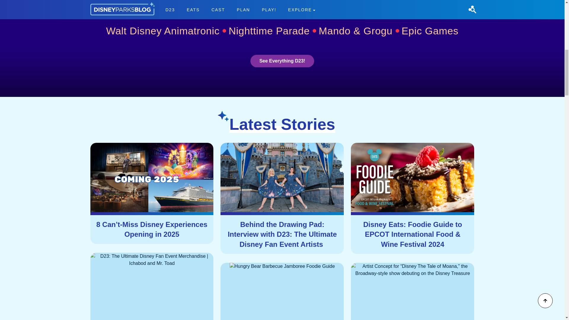 This screenshot has height=320, width=569. What do you see at coordinates (316, 7) in the screenshot?
I see `Lion King Ride` at bounding box center [316, 7].